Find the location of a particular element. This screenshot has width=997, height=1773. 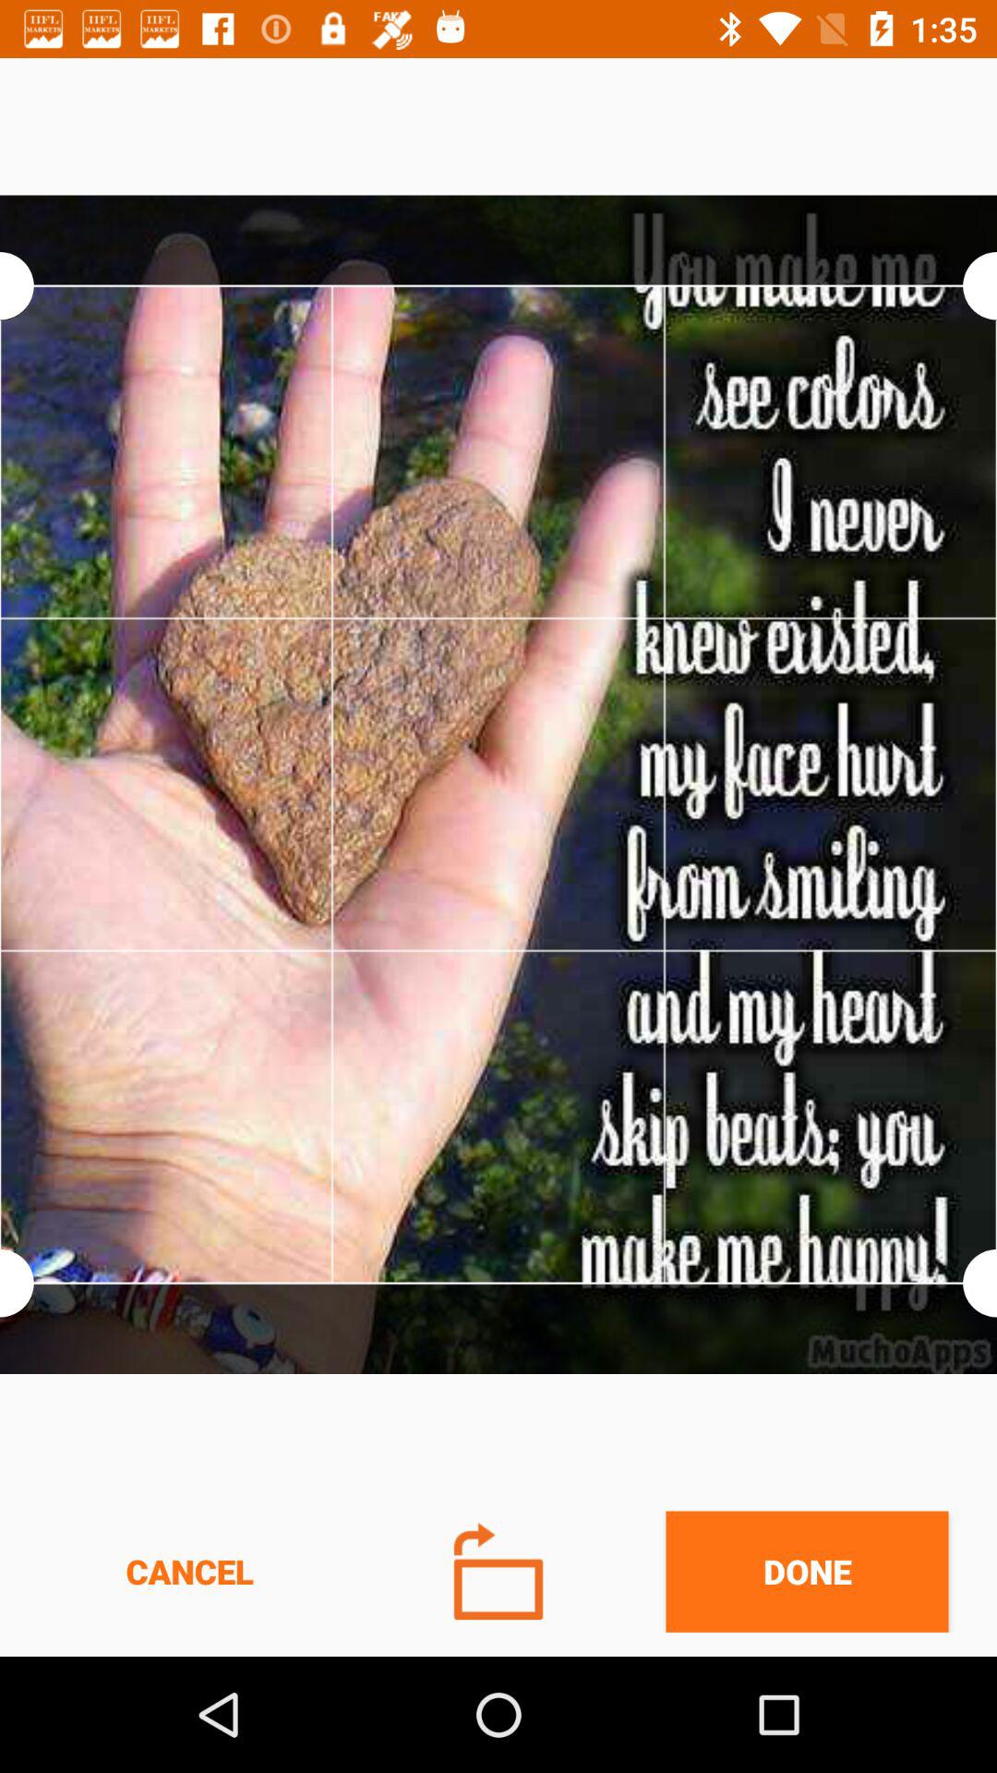

swipe to cancel item is located at coordinates (189, 1572).